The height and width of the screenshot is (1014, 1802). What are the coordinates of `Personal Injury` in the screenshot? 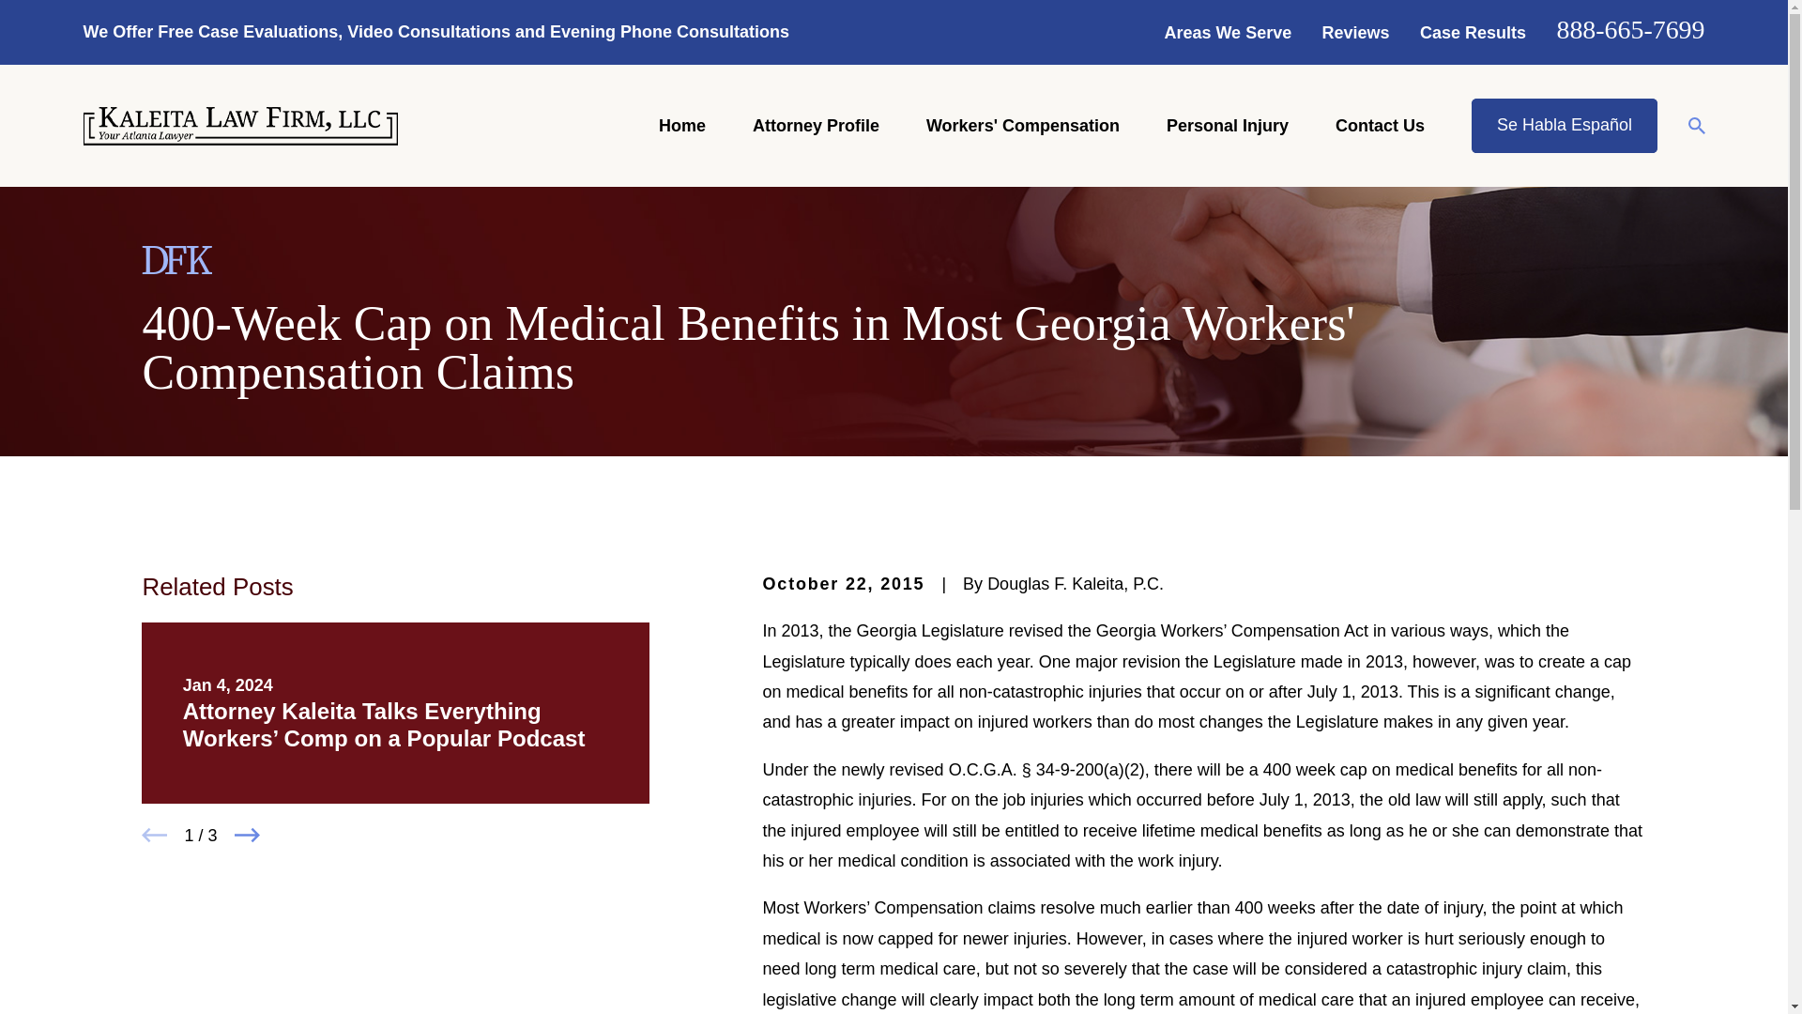 It's located at (1227, 126).